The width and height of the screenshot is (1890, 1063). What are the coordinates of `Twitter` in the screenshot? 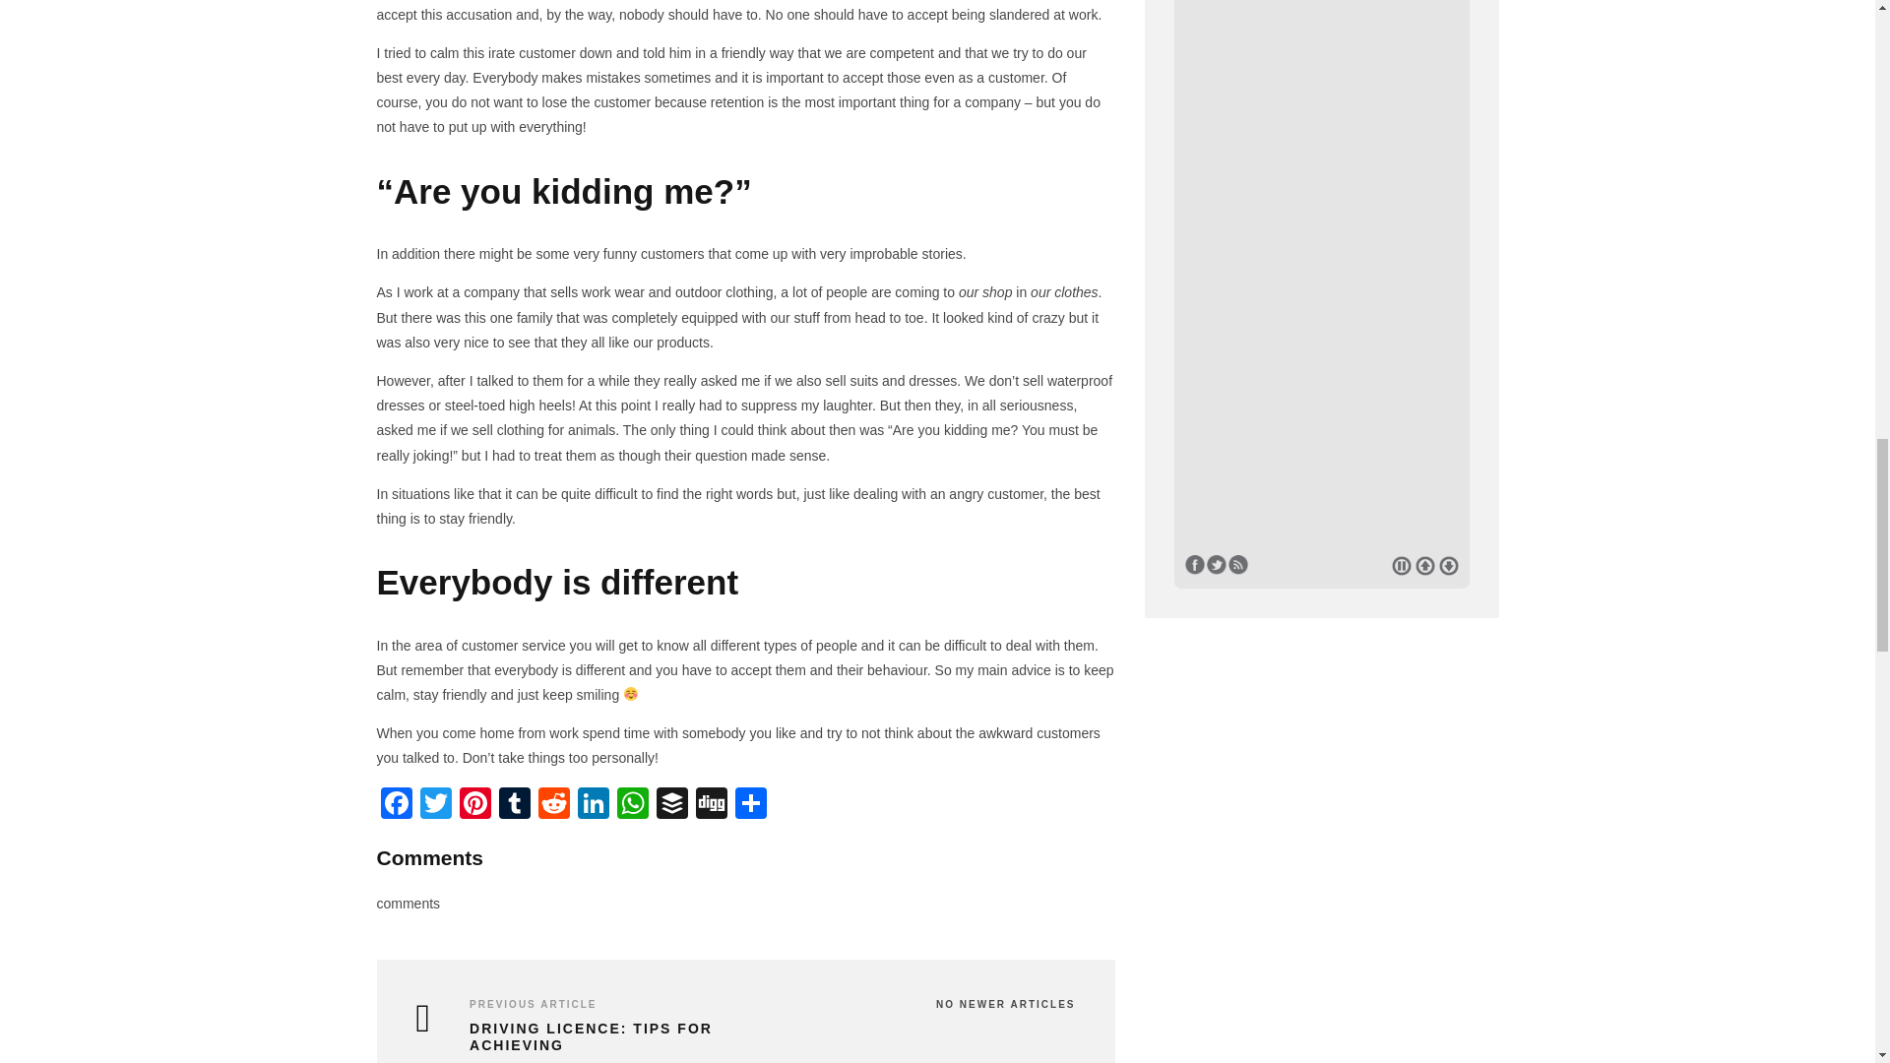 It's located at (435, 805).